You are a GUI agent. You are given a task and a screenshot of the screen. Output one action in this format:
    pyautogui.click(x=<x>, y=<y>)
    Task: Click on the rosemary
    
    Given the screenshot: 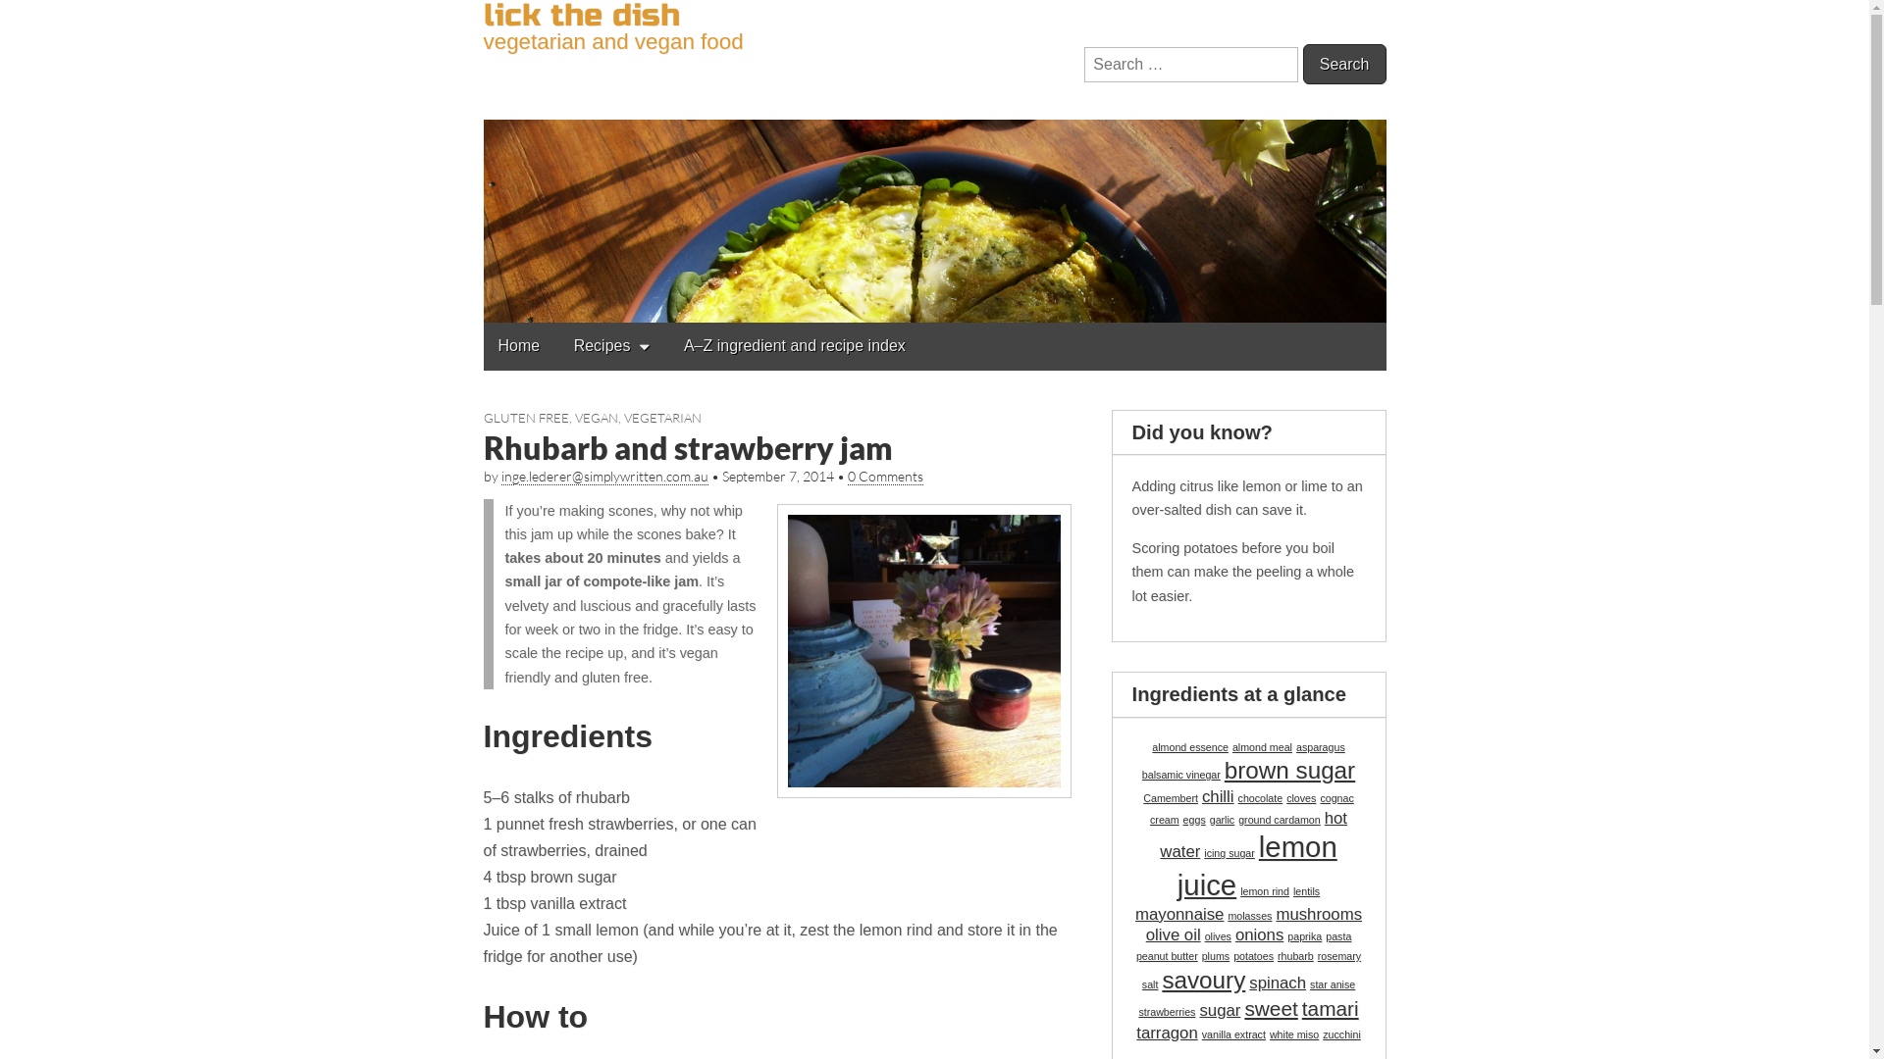 What is the action you would take?
    pyautogui.click(x=1339, y=956)
    